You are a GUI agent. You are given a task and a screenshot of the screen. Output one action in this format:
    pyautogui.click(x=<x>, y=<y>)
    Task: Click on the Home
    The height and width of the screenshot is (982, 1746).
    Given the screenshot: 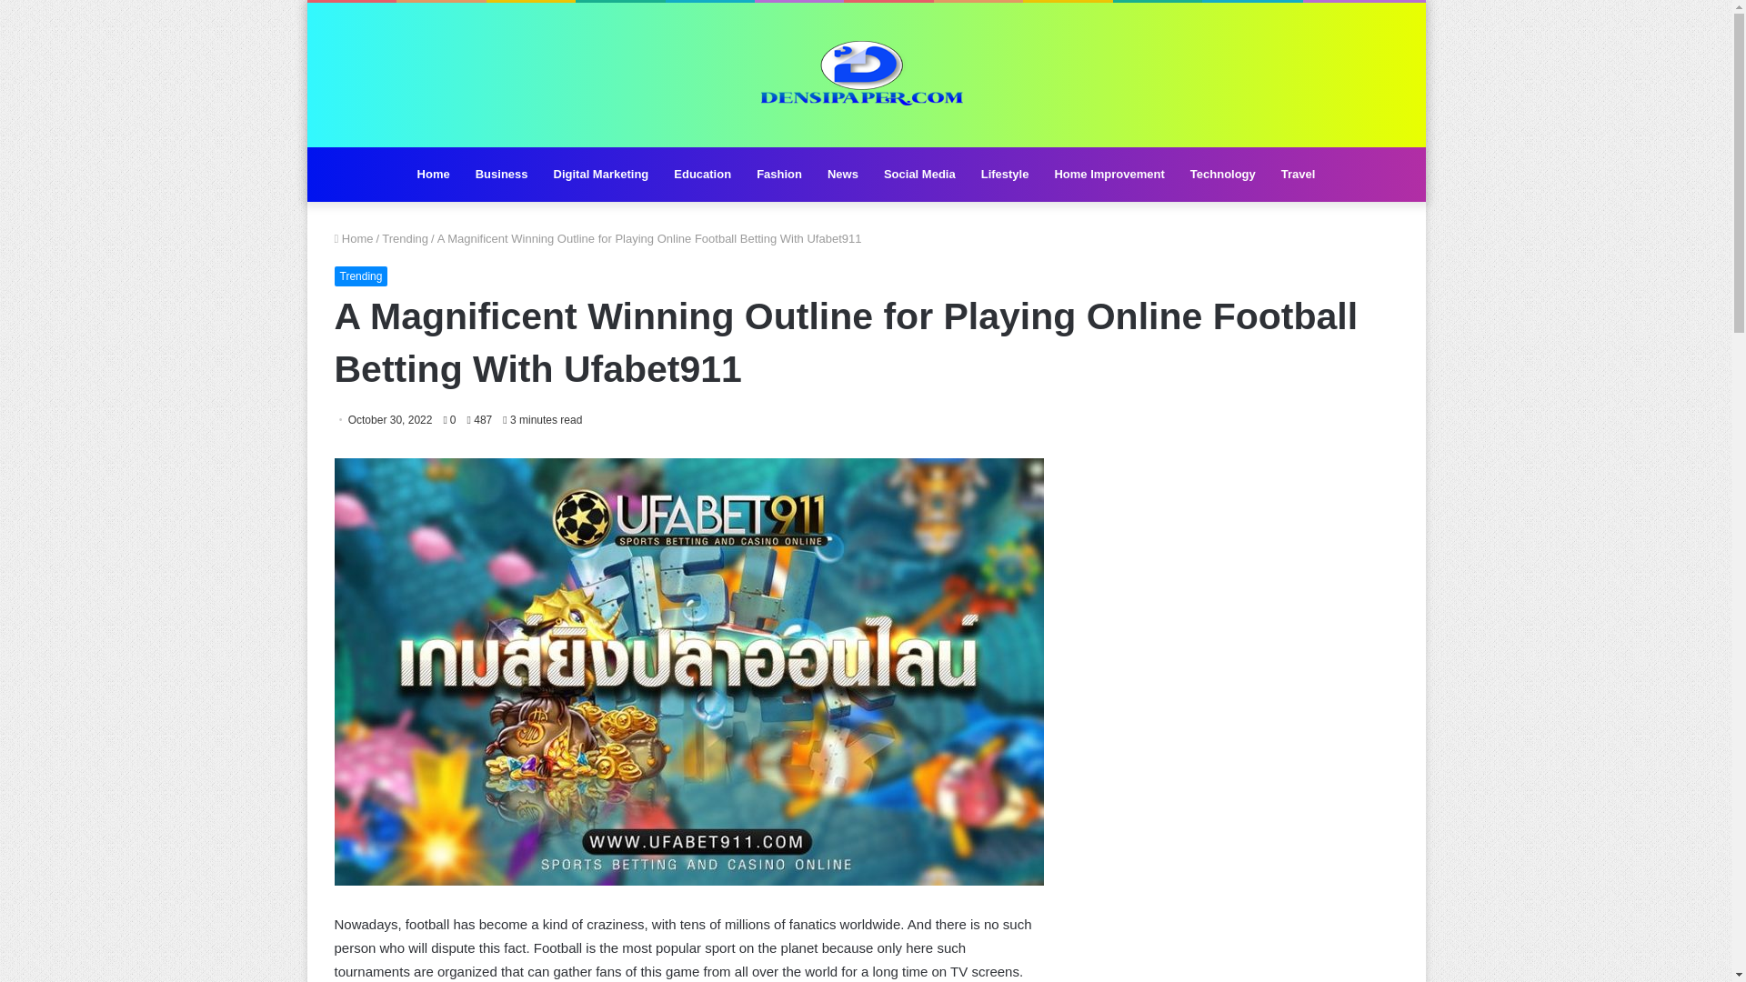 What is the action you would take?
    pyautogui.click(x=354, y=238)
    